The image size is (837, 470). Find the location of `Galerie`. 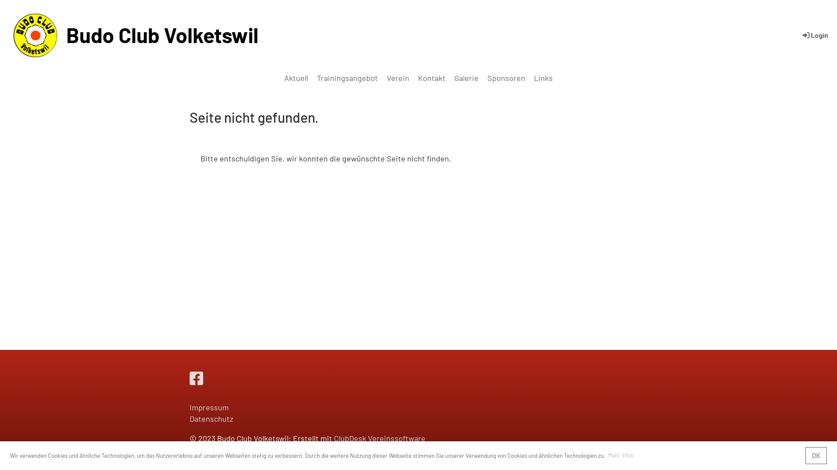

Galerie is located at coordinates (466, 78).